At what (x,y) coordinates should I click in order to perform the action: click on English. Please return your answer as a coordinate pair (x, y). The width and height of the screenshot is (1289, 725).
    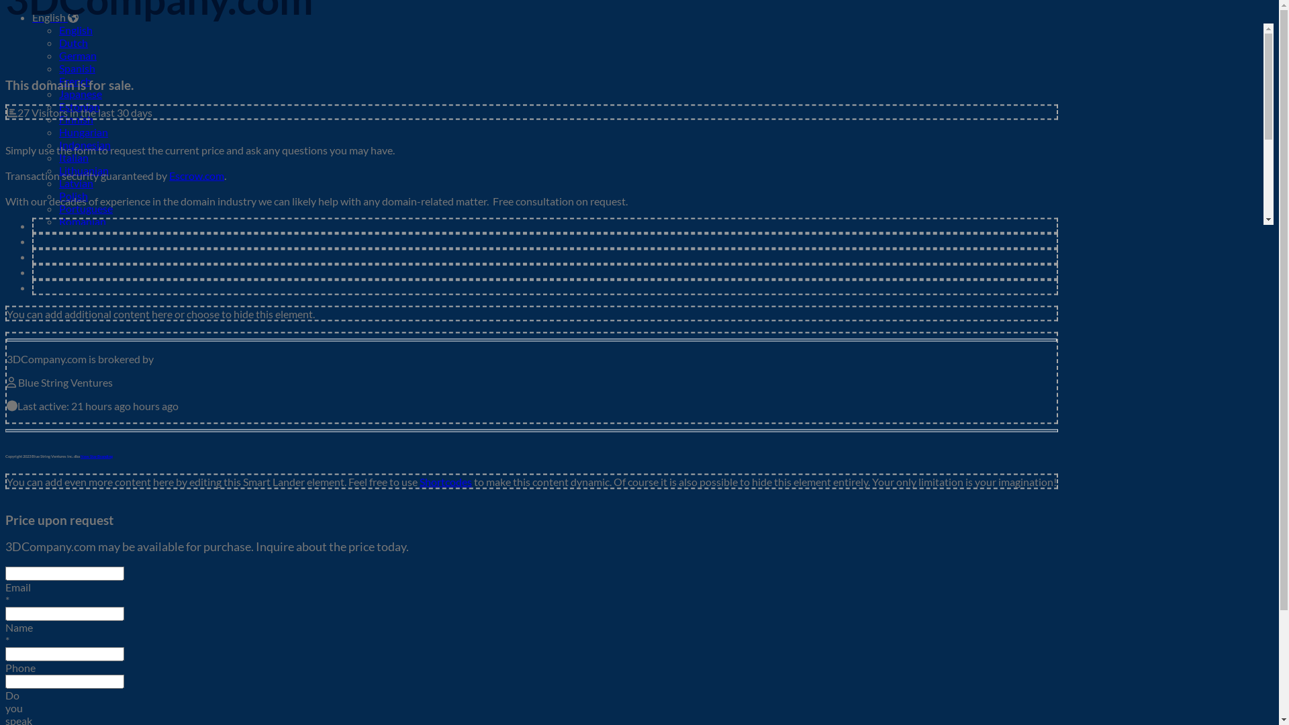
    Looking at the image, I should click on (55, 17).